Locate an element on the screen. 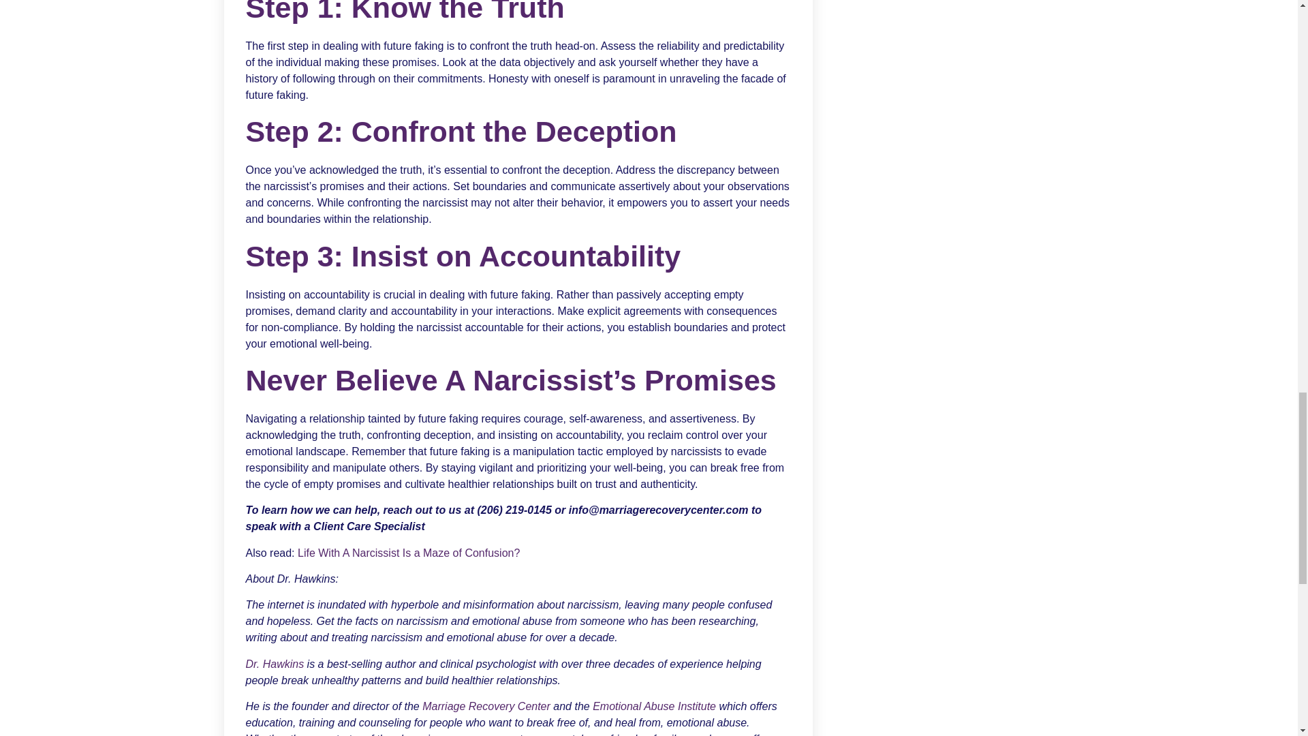  Emotional Abuse Institute is located at coordinates (654, 706).